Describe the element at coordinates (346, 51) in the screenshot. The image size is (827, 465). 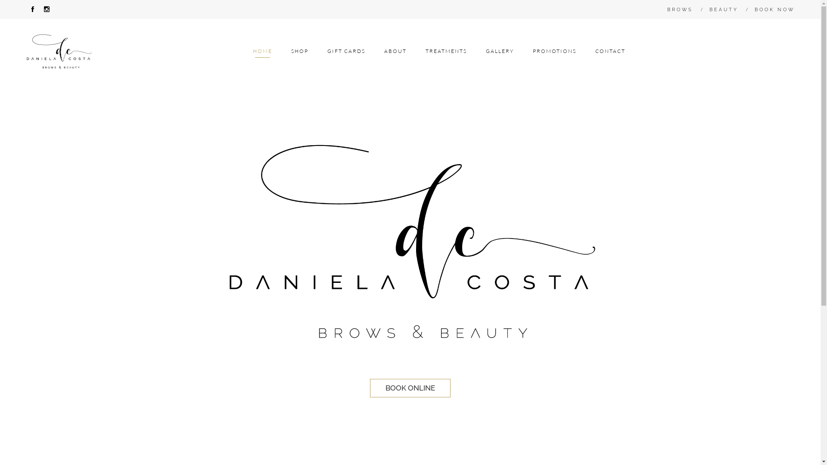
I see `GIFT CARDS` at that location.